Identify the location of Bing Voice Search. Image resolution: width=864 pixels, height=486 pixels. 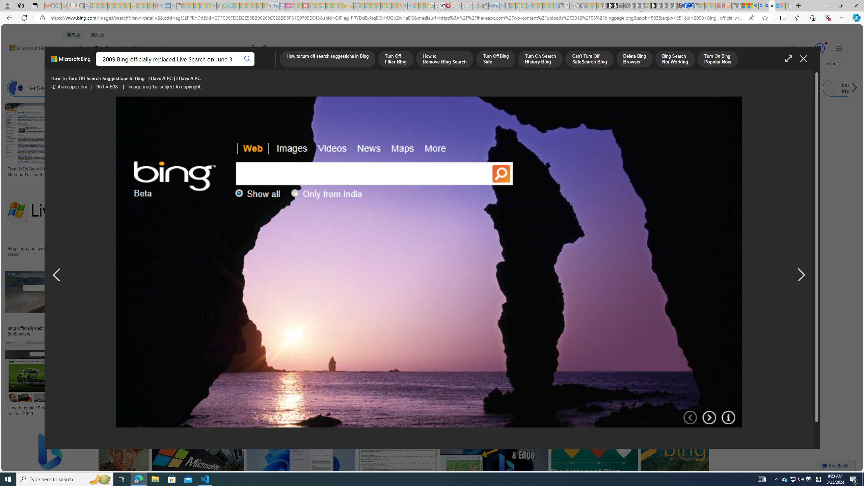
(92, 88).